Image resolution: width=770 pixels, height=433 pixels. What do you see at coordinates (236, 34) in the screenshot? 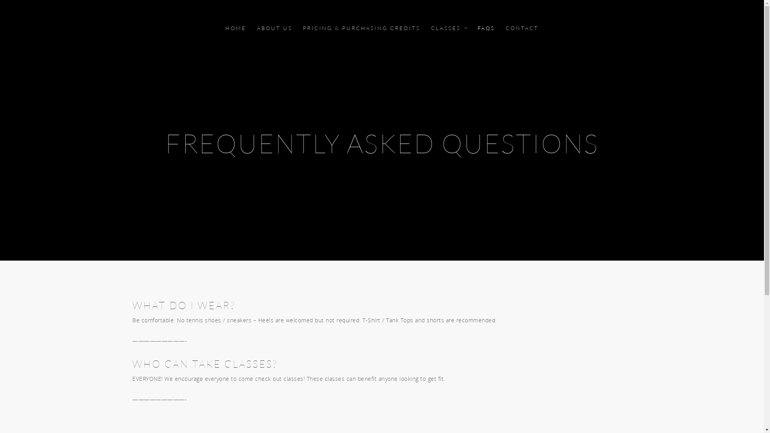
I see `HOME` at bounding box center [236, 34].